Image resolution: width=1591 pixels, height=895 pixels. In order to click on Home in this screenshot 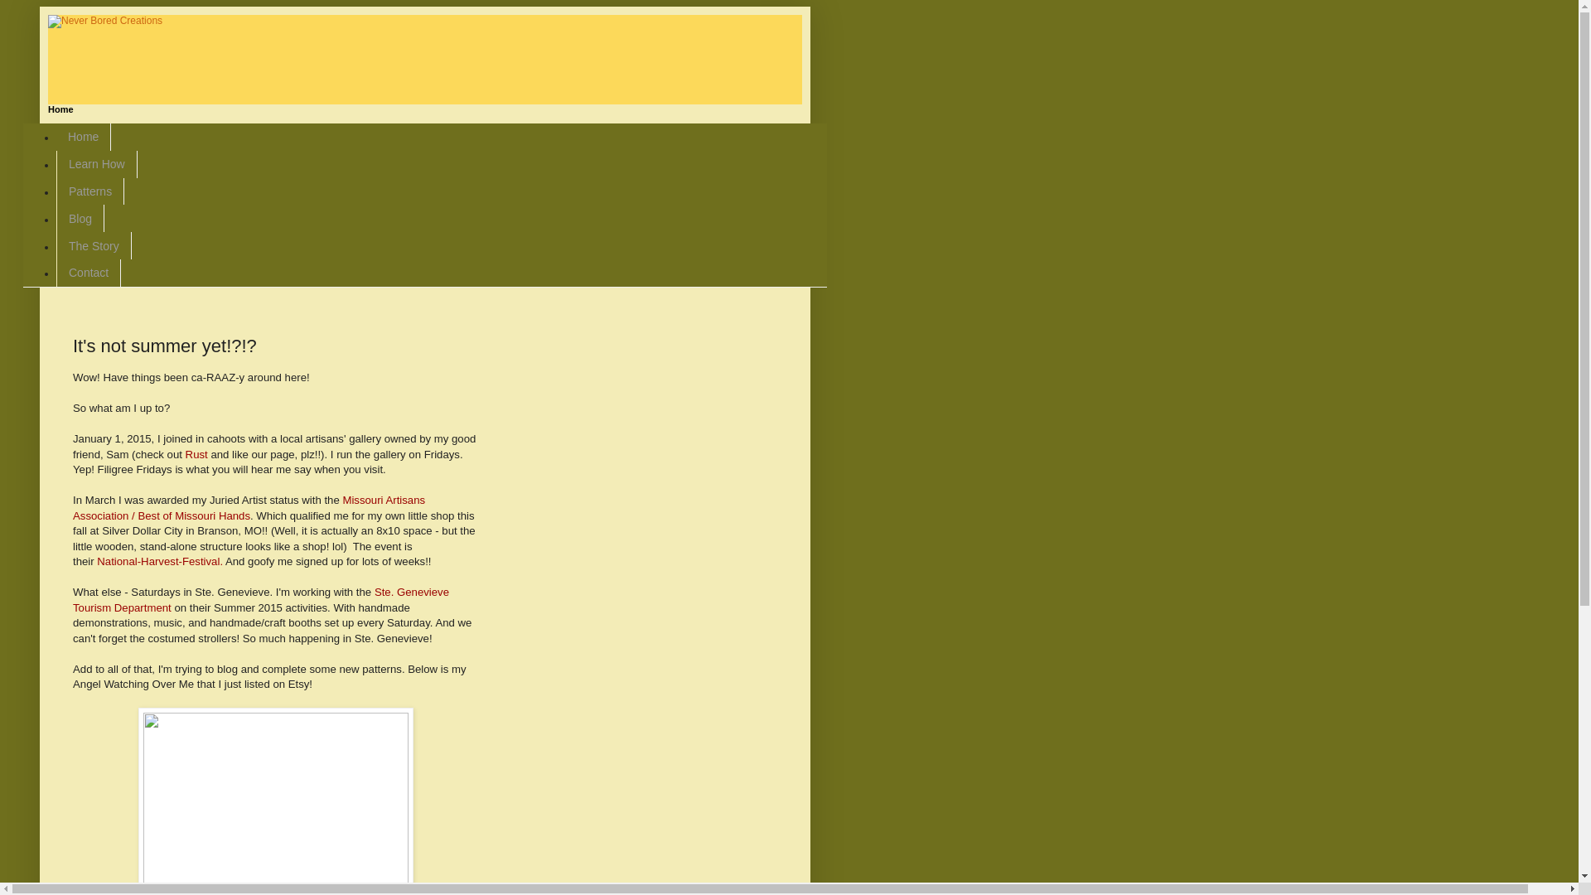, I will do `click(83, 138)`.